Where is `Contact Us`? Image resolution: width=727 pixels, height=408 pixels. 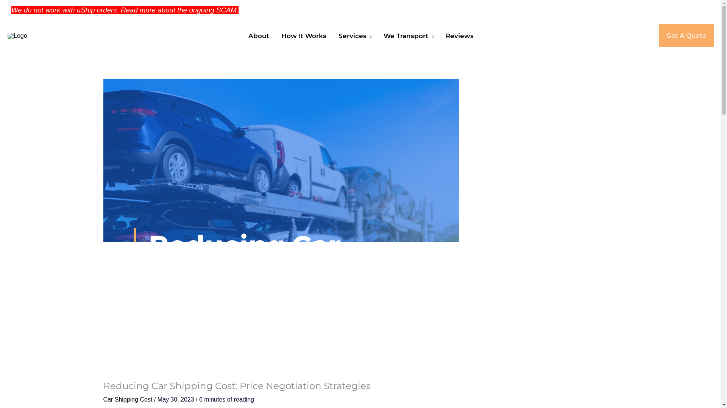
Contact Us is located at coordinates (633, 10).